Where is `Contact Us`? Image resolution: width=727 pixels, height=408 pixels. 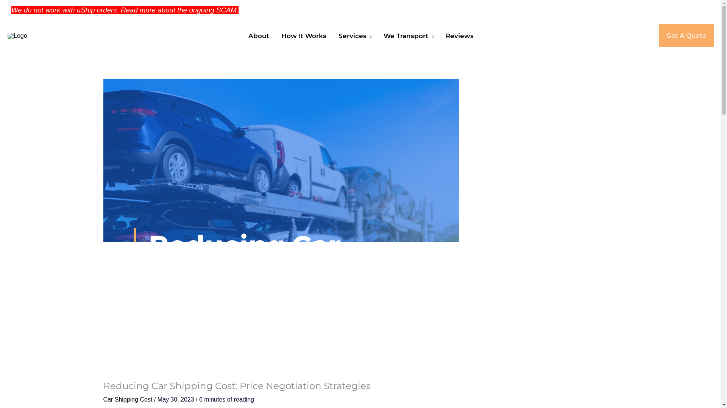
Contact Us is located at coordinates (633, 10).